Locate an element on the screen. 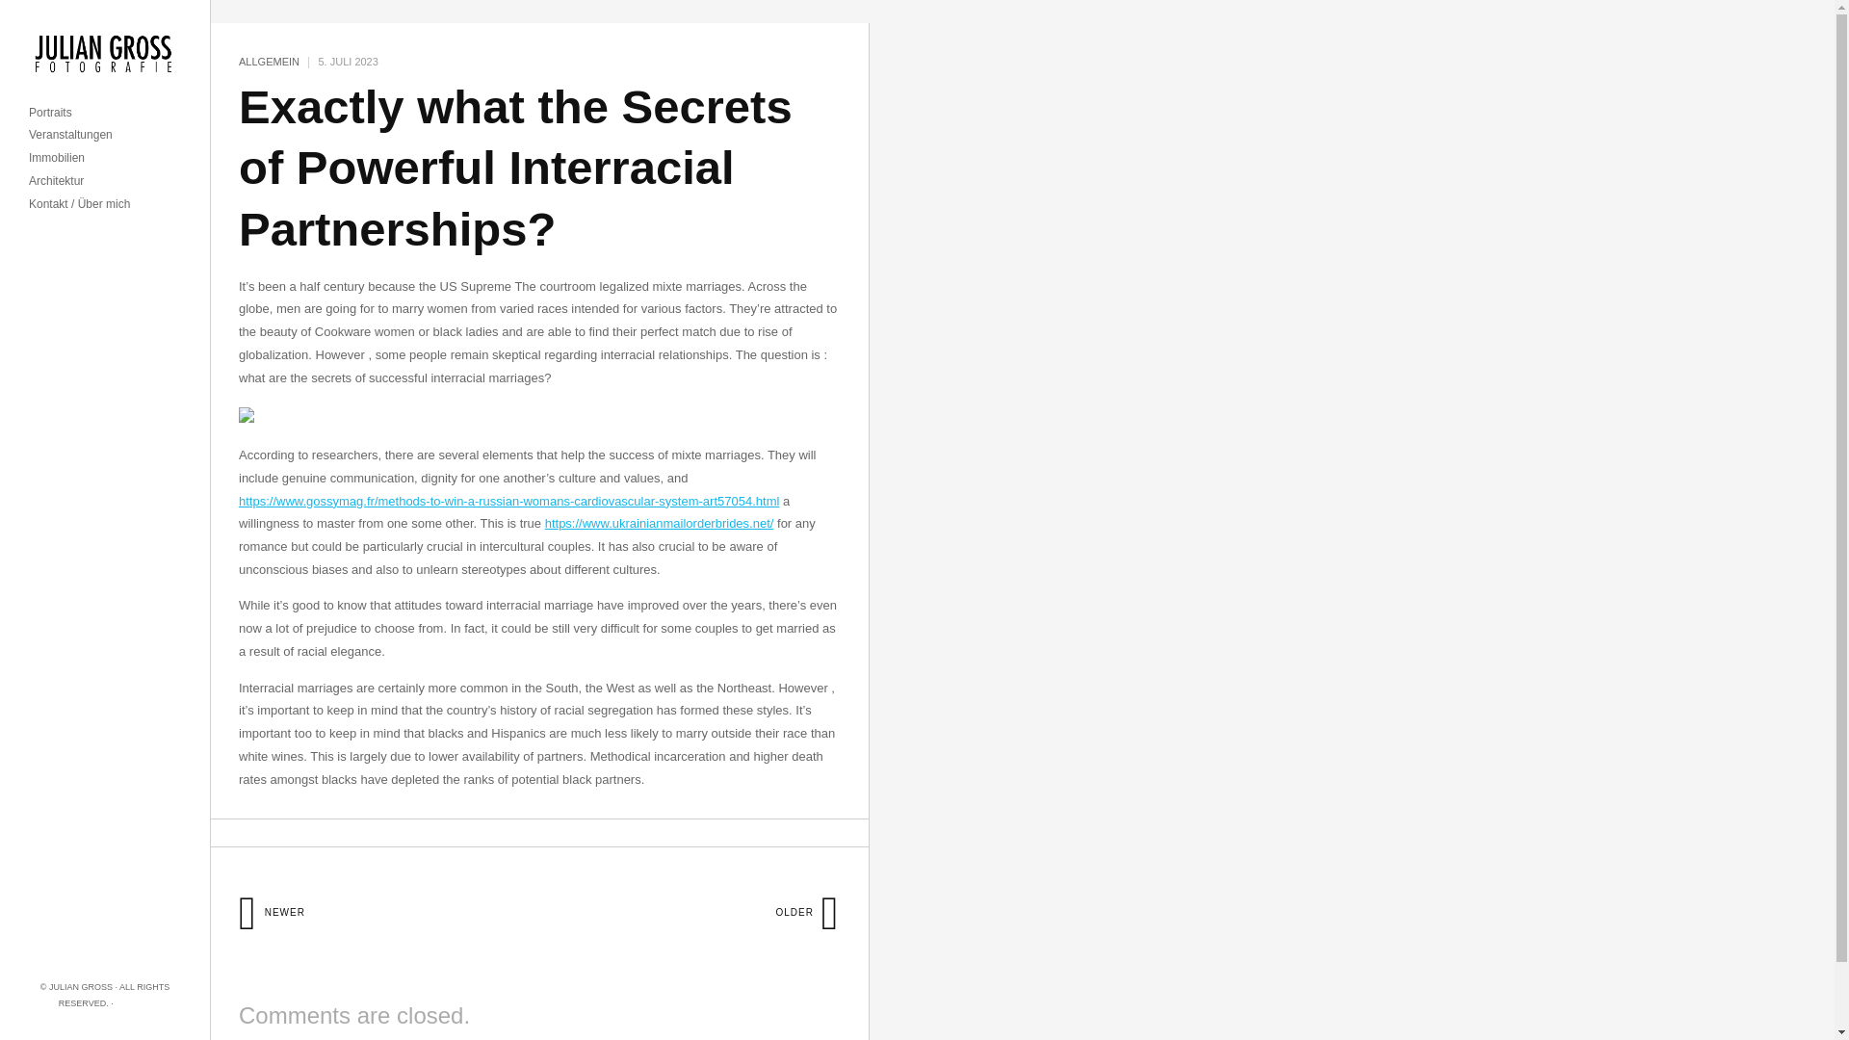  Immobilien is located at coordinates (57, 158).